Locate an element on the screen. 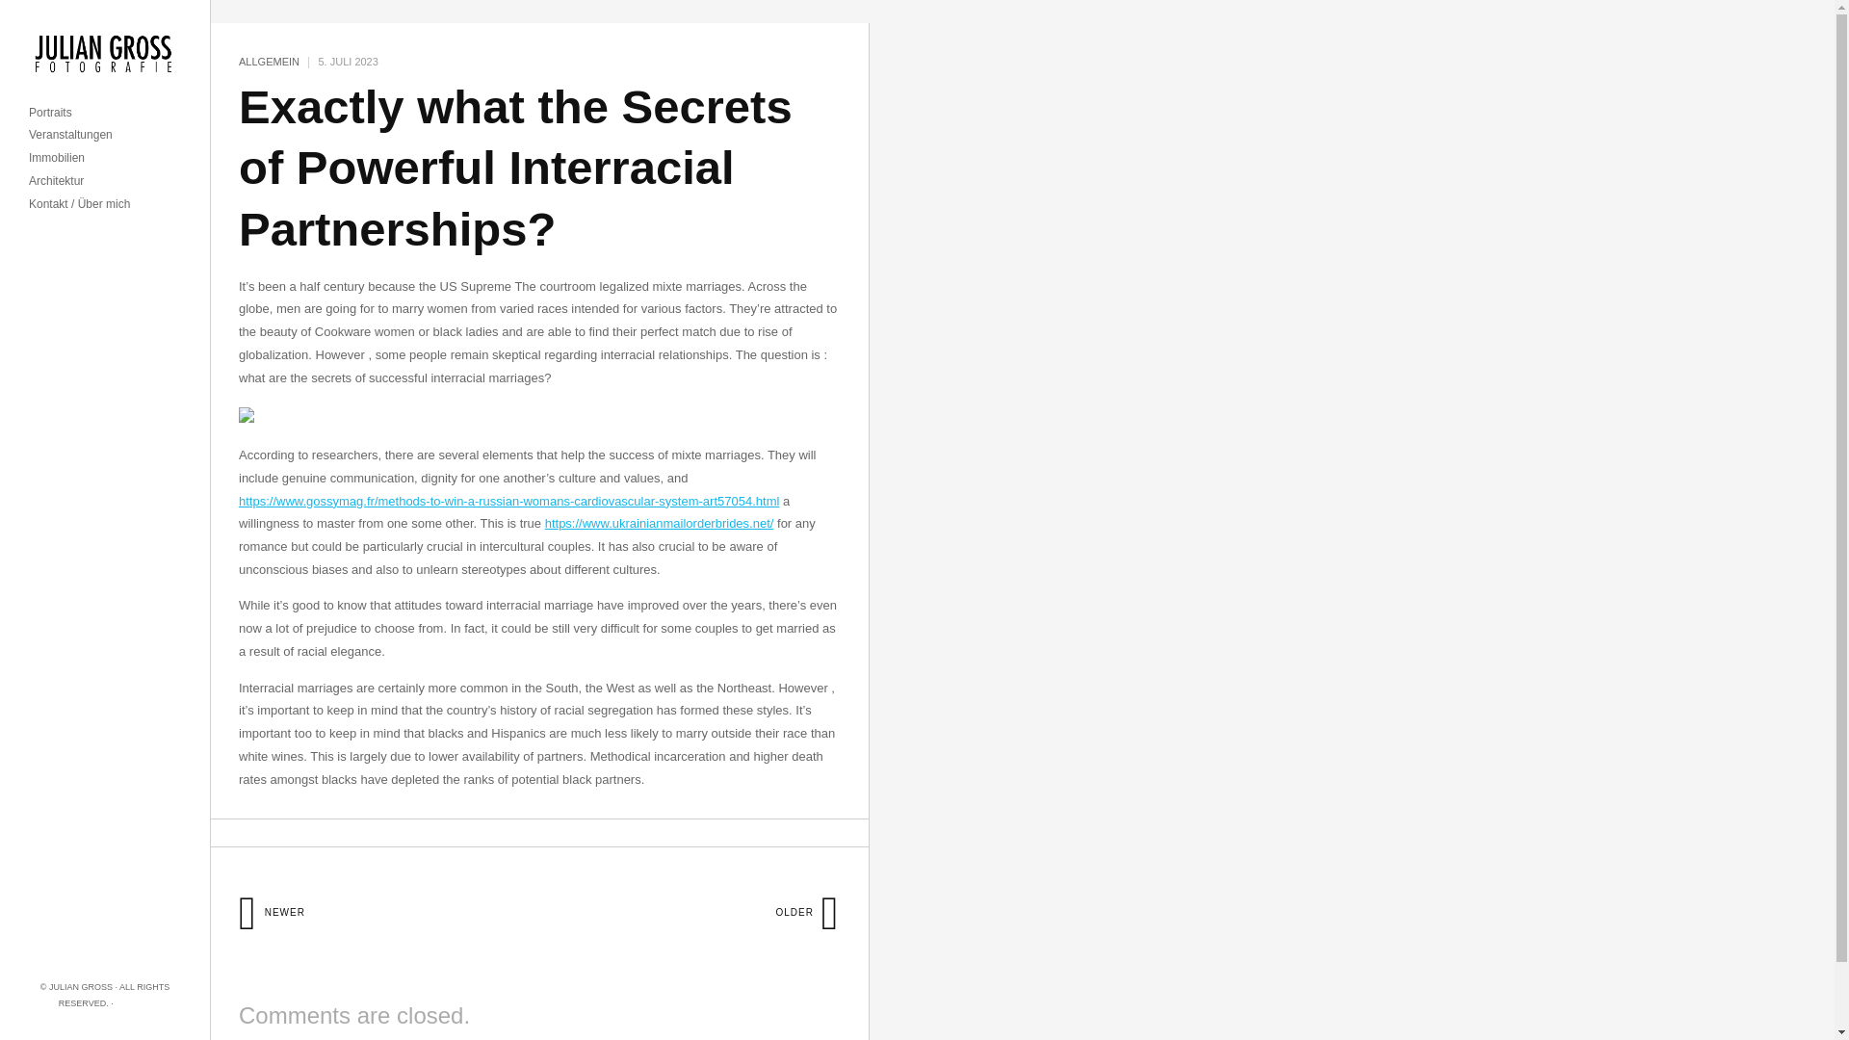  Immobilien is located at coordinates (57, 158).